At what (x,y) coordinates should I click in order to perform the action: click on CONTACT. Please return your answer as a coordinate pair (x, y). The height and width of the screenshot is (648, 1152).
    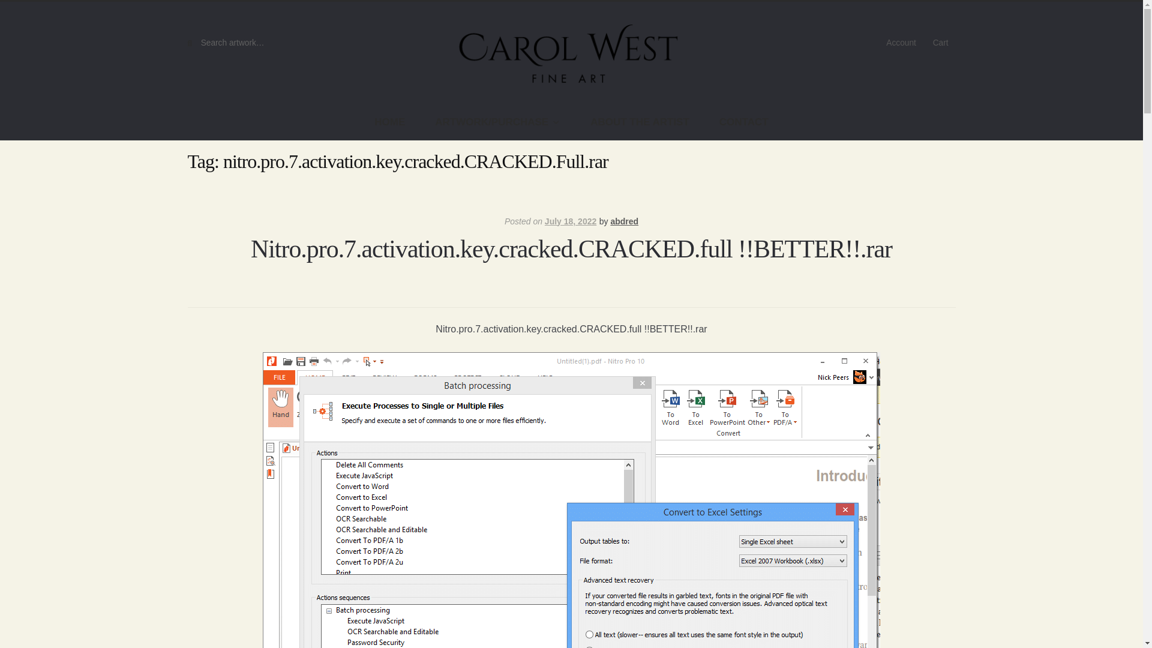
    Looking at the image, I should click on (743, 122).